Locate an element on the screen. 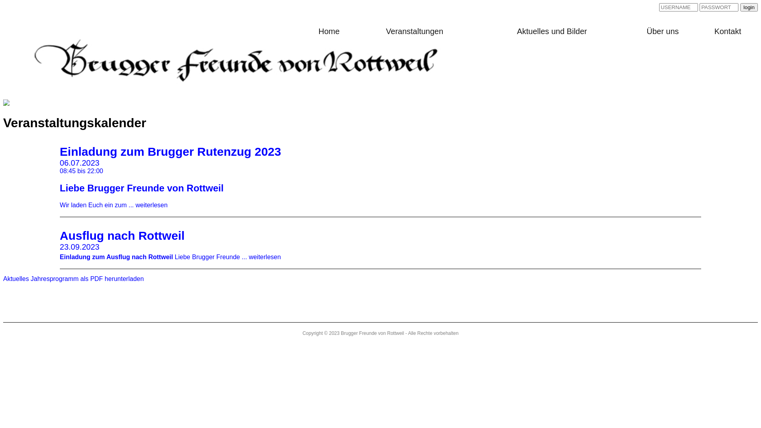  Aktuelles Jahresprogramm als PDF herunterladen is located at coordinates (74, 279).